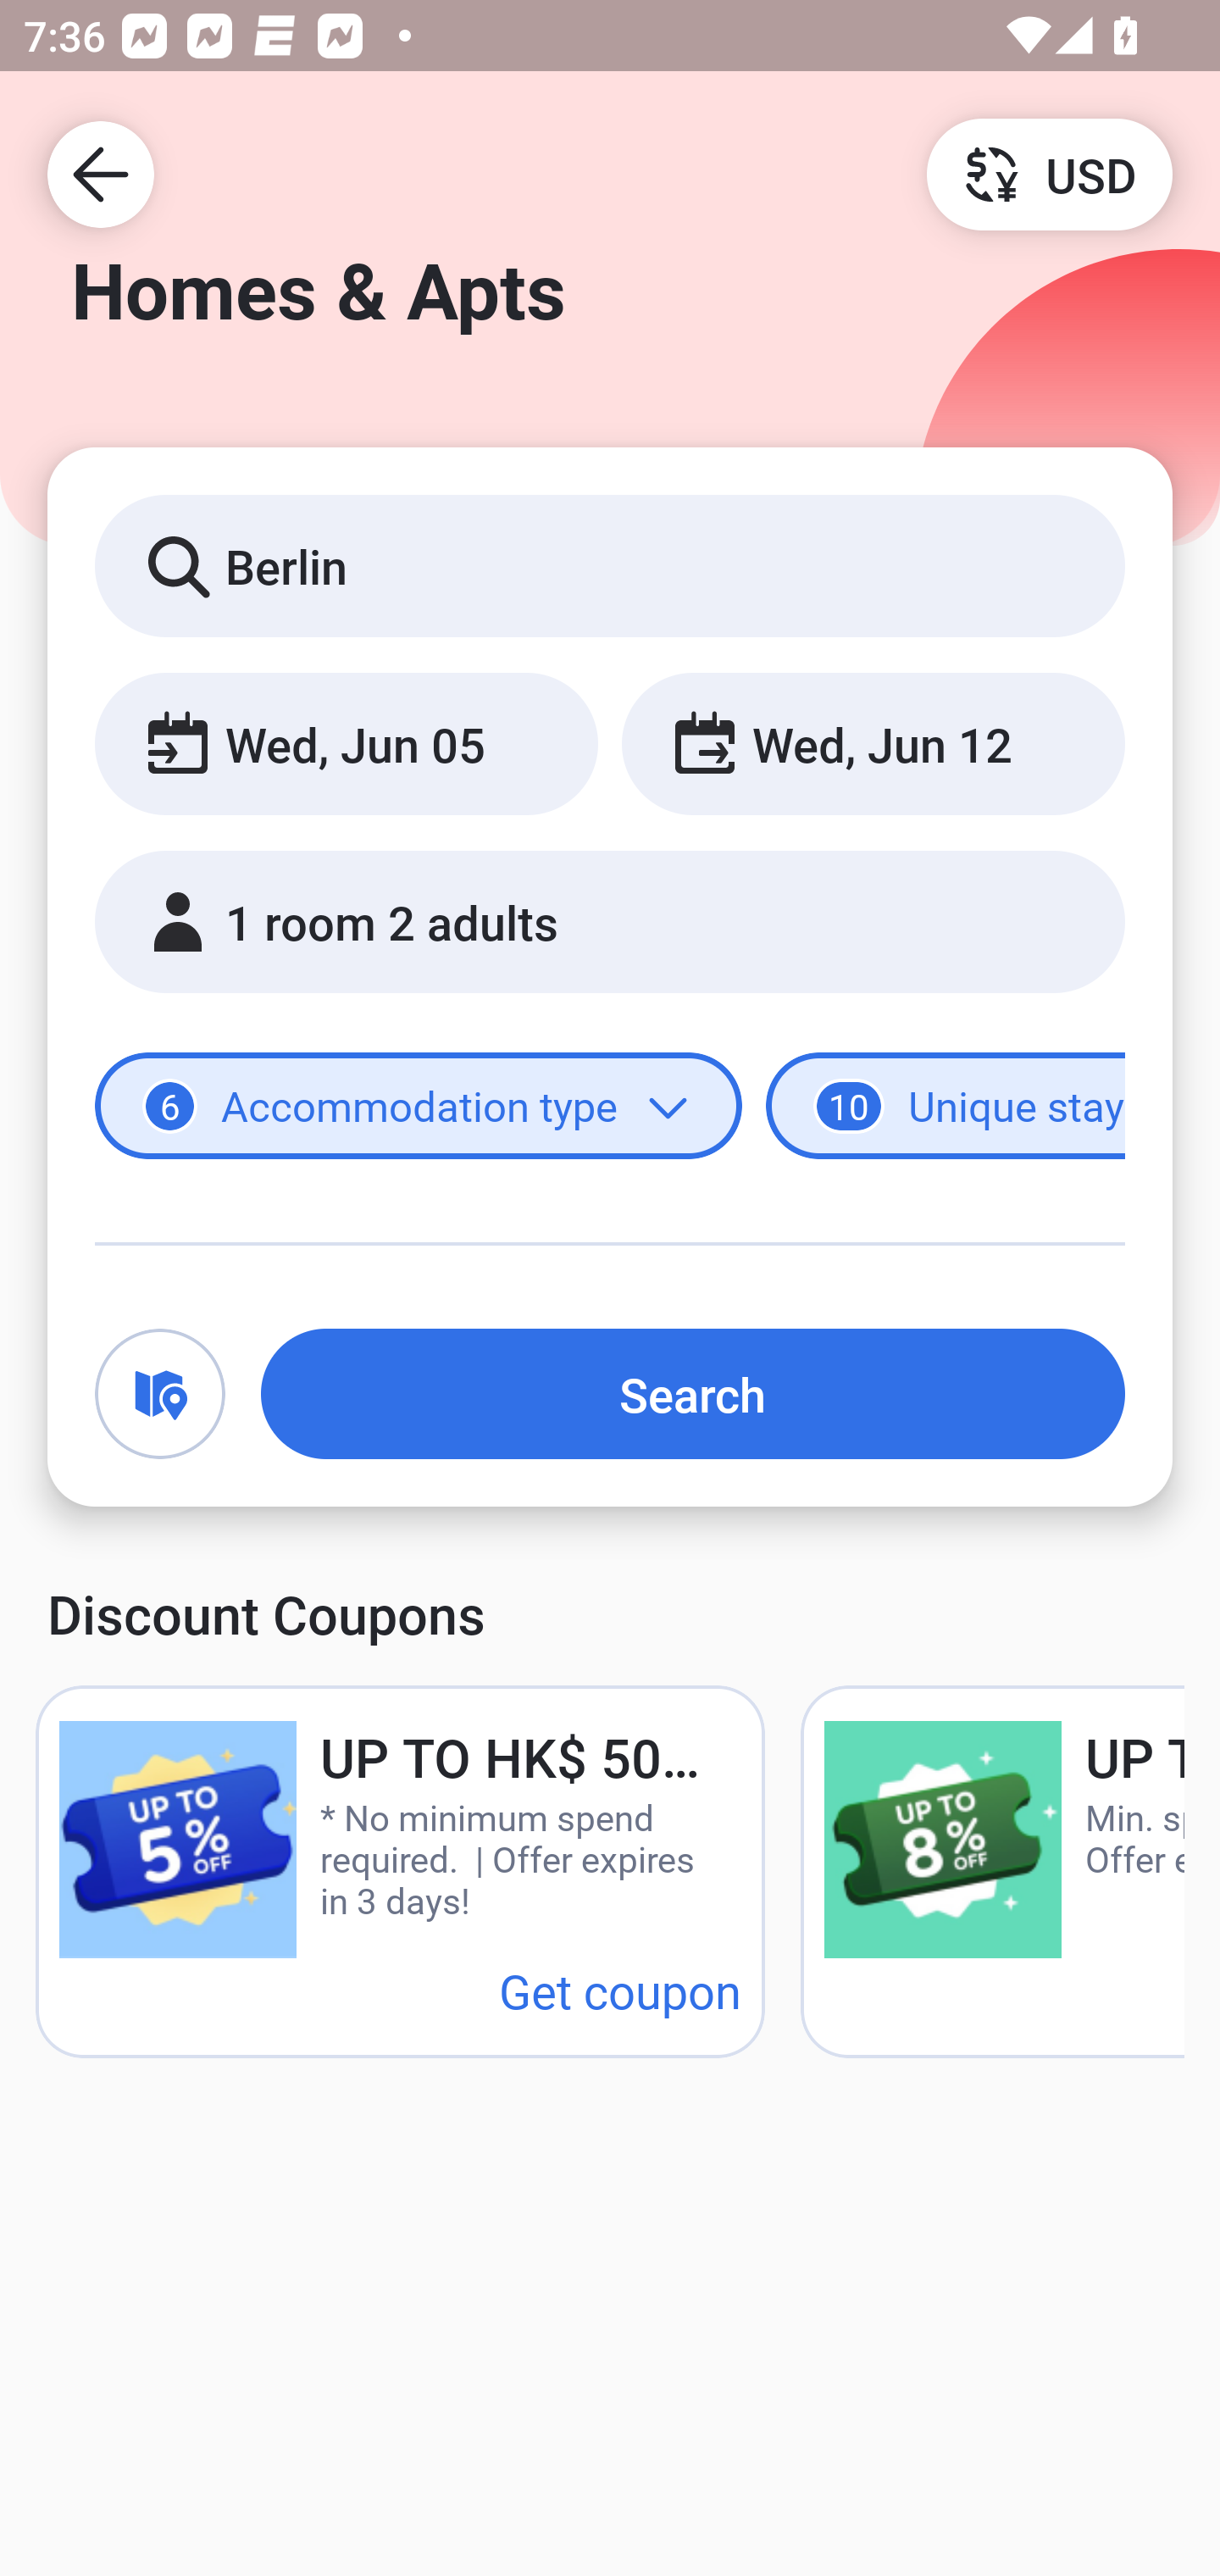  What do you see at coordinates (610, 564) in the screenshot?
I see `Berlin` at bounding box center [610, 564].